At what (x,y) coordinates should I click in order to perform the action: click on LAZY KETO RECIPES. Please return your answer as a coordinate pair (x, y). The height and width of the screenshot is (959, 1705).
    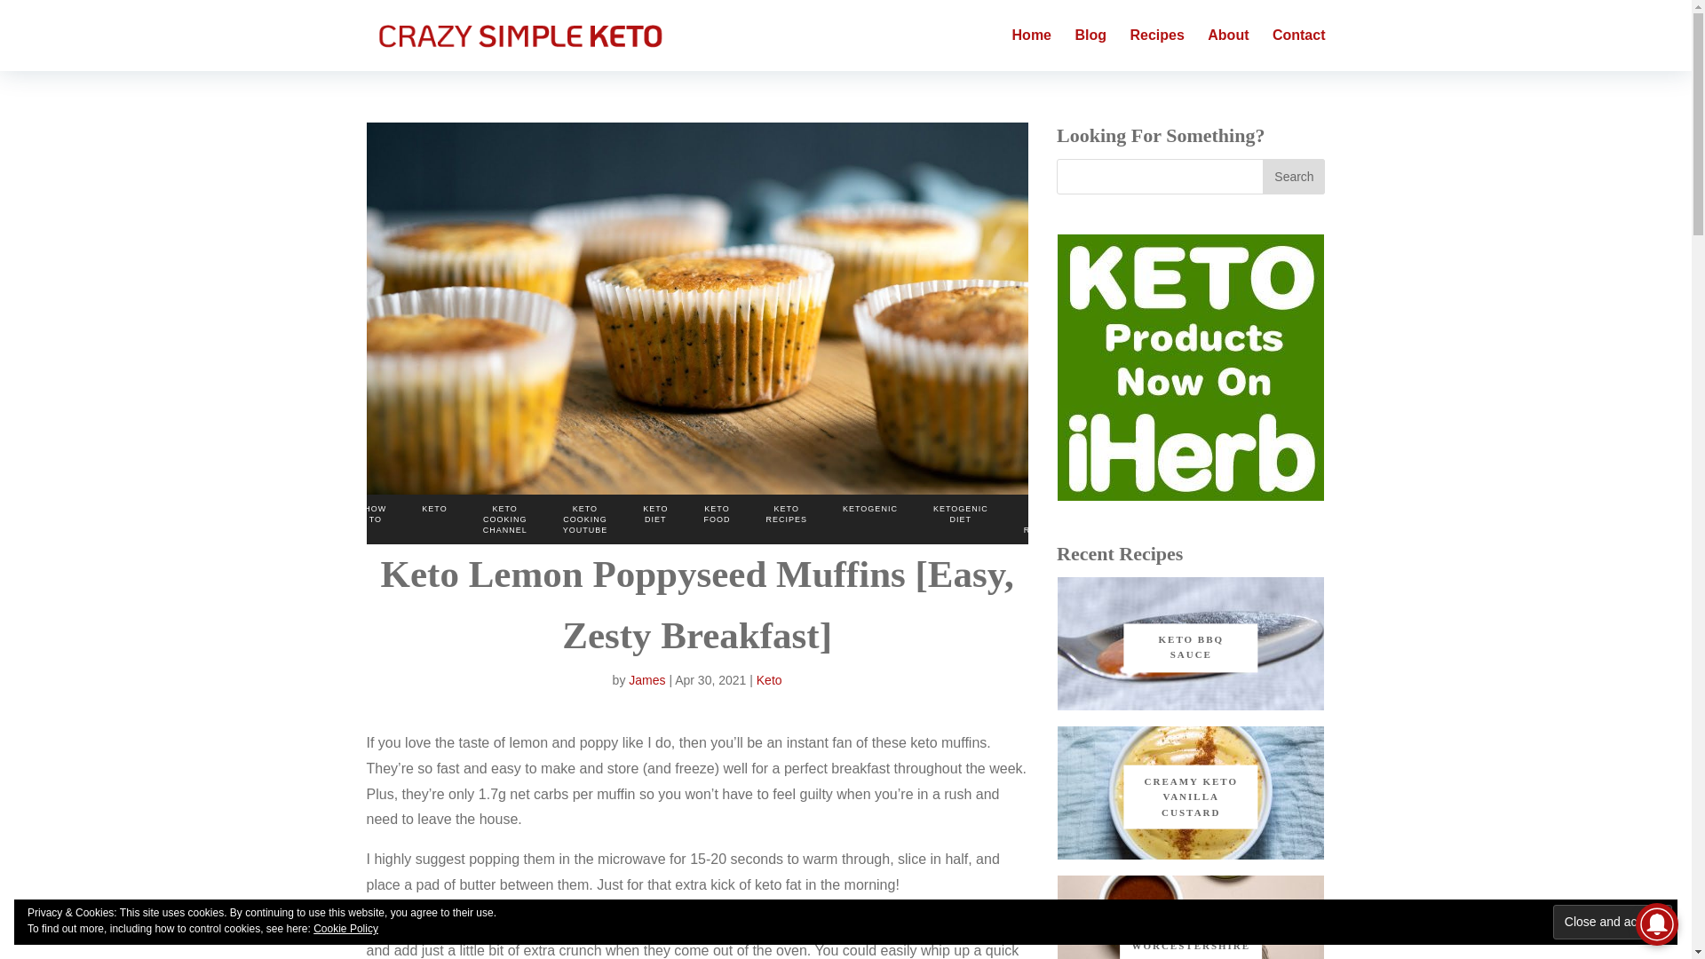
    Looking at the image, I should click on (1044, 519).